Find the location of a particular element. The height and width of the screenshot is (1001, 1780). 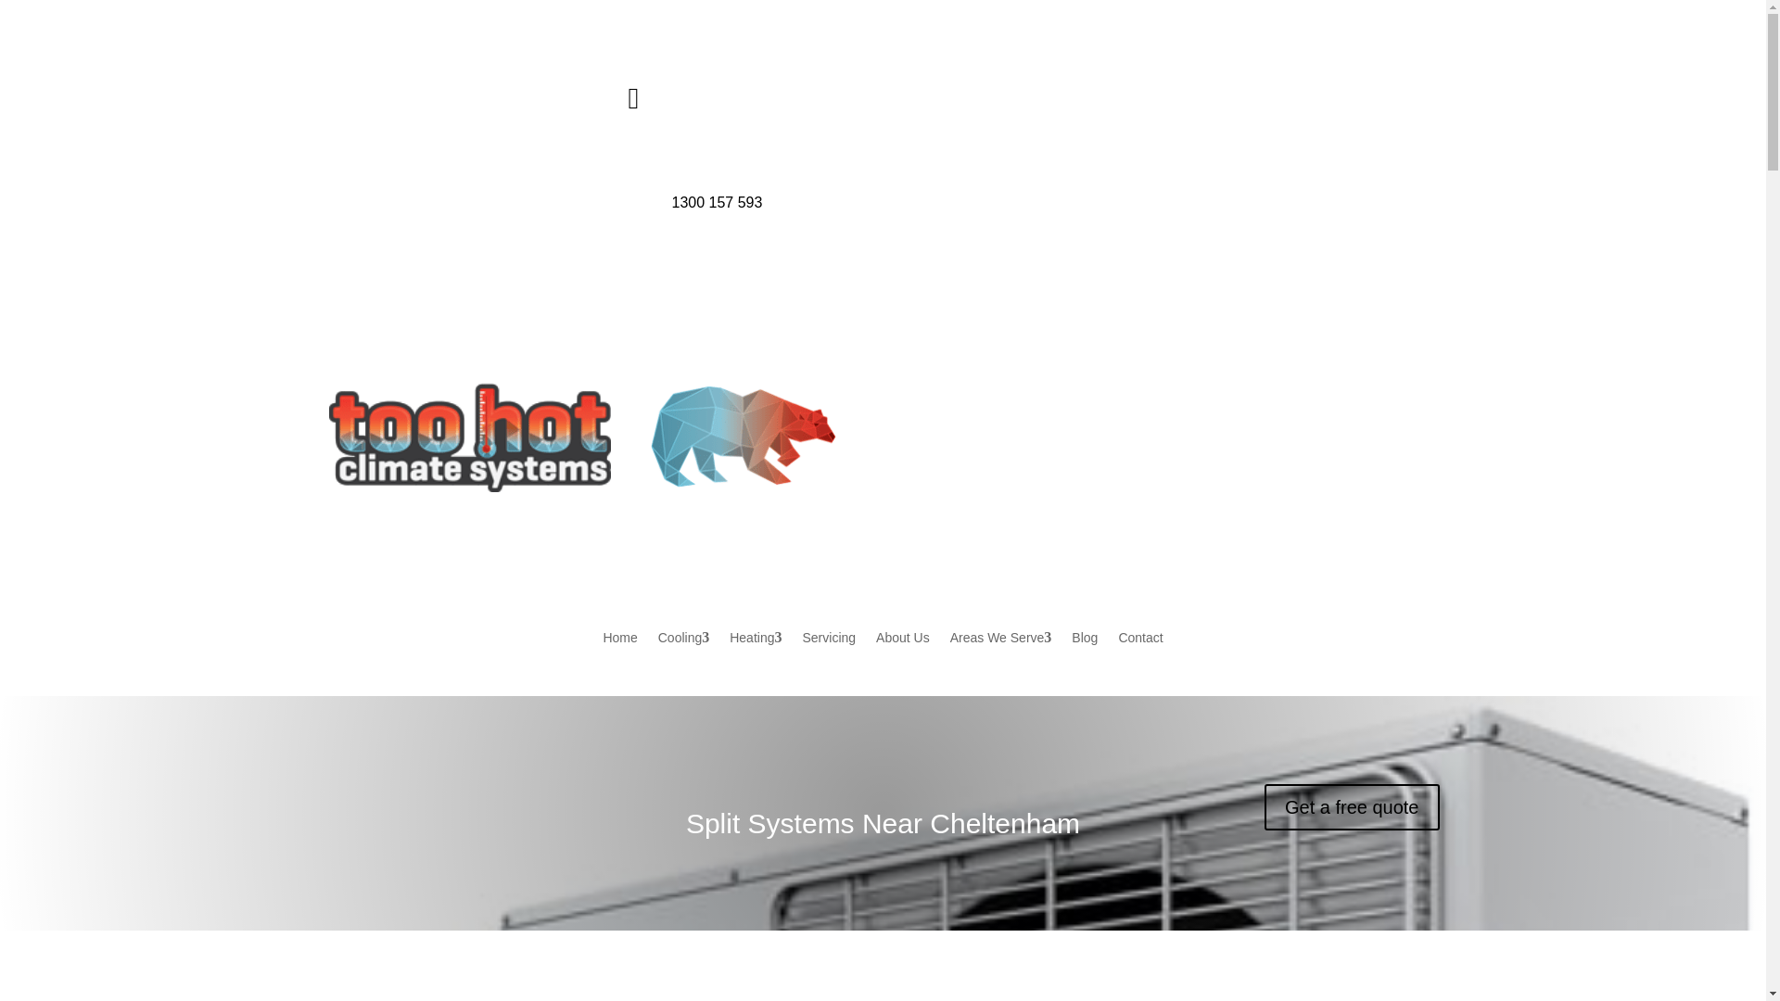

1300 157 593 is located at coordinates (716, 202).